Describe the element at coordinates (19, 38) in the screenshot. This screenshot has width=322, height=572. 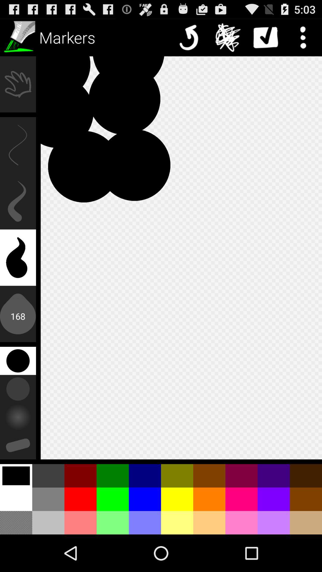
I see `select brush option` at that location.